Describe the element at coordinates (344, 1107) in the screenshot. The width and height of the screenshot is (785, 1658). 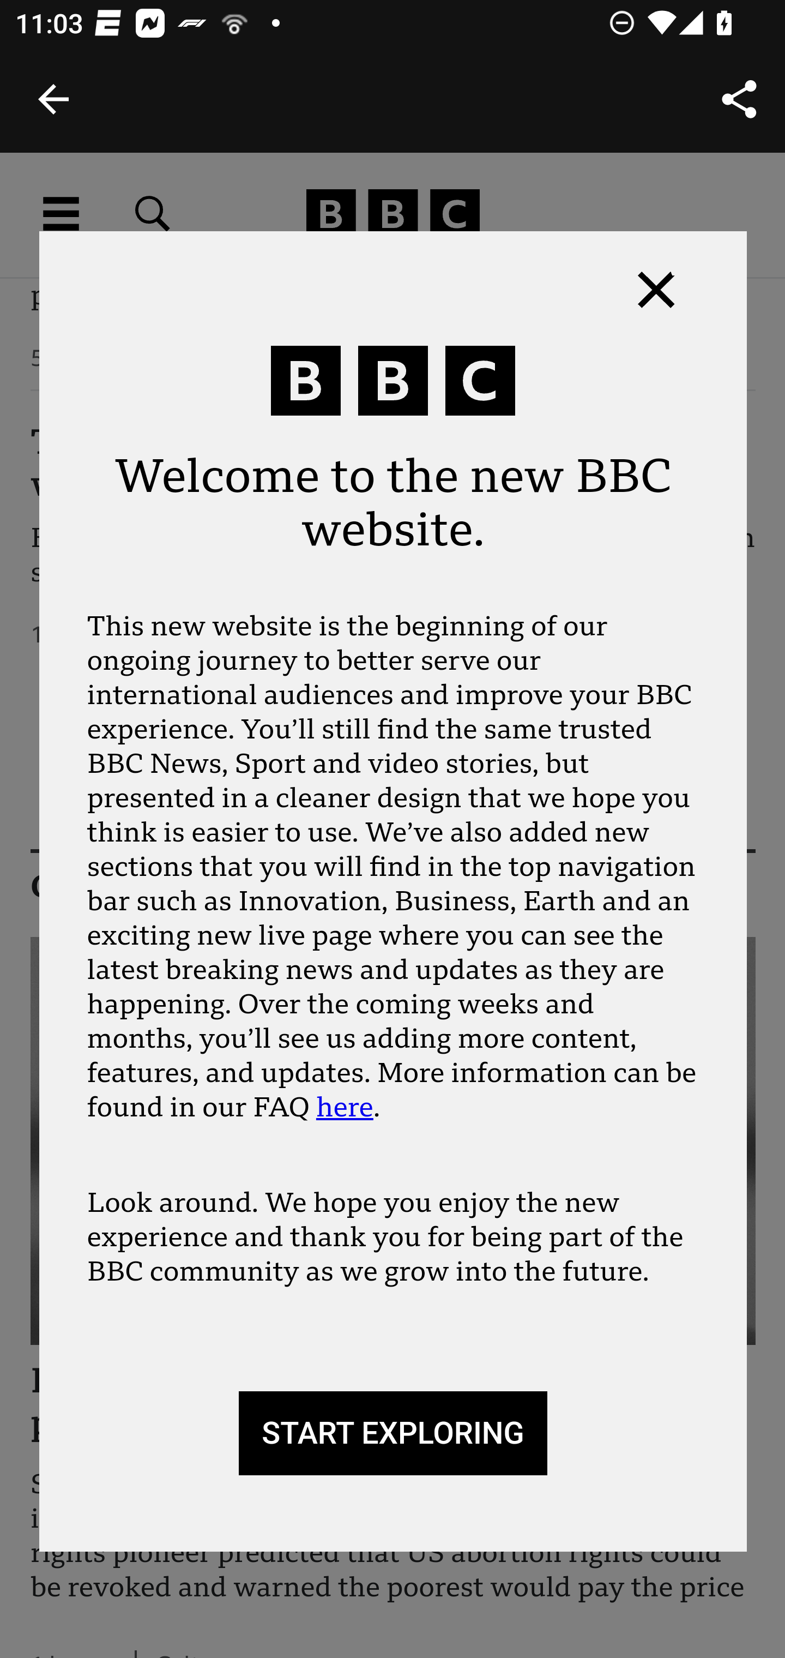
I see `here` at that location.